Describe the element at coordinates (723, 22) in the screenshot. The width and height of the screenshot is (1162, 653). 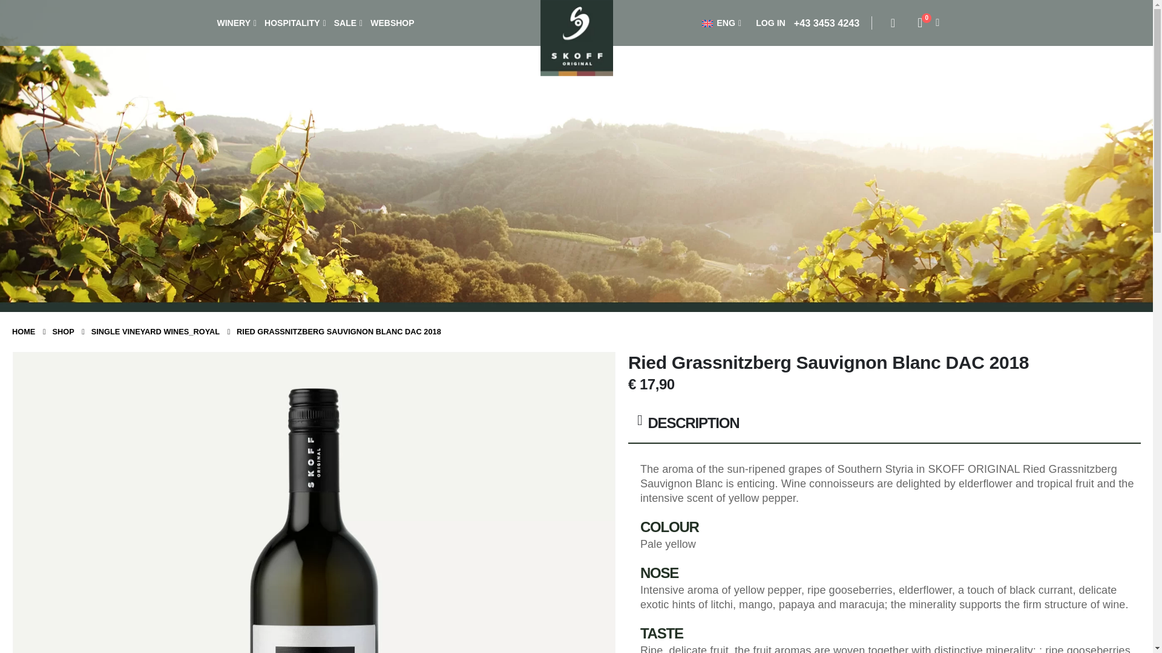
I see `ENG` at that location.